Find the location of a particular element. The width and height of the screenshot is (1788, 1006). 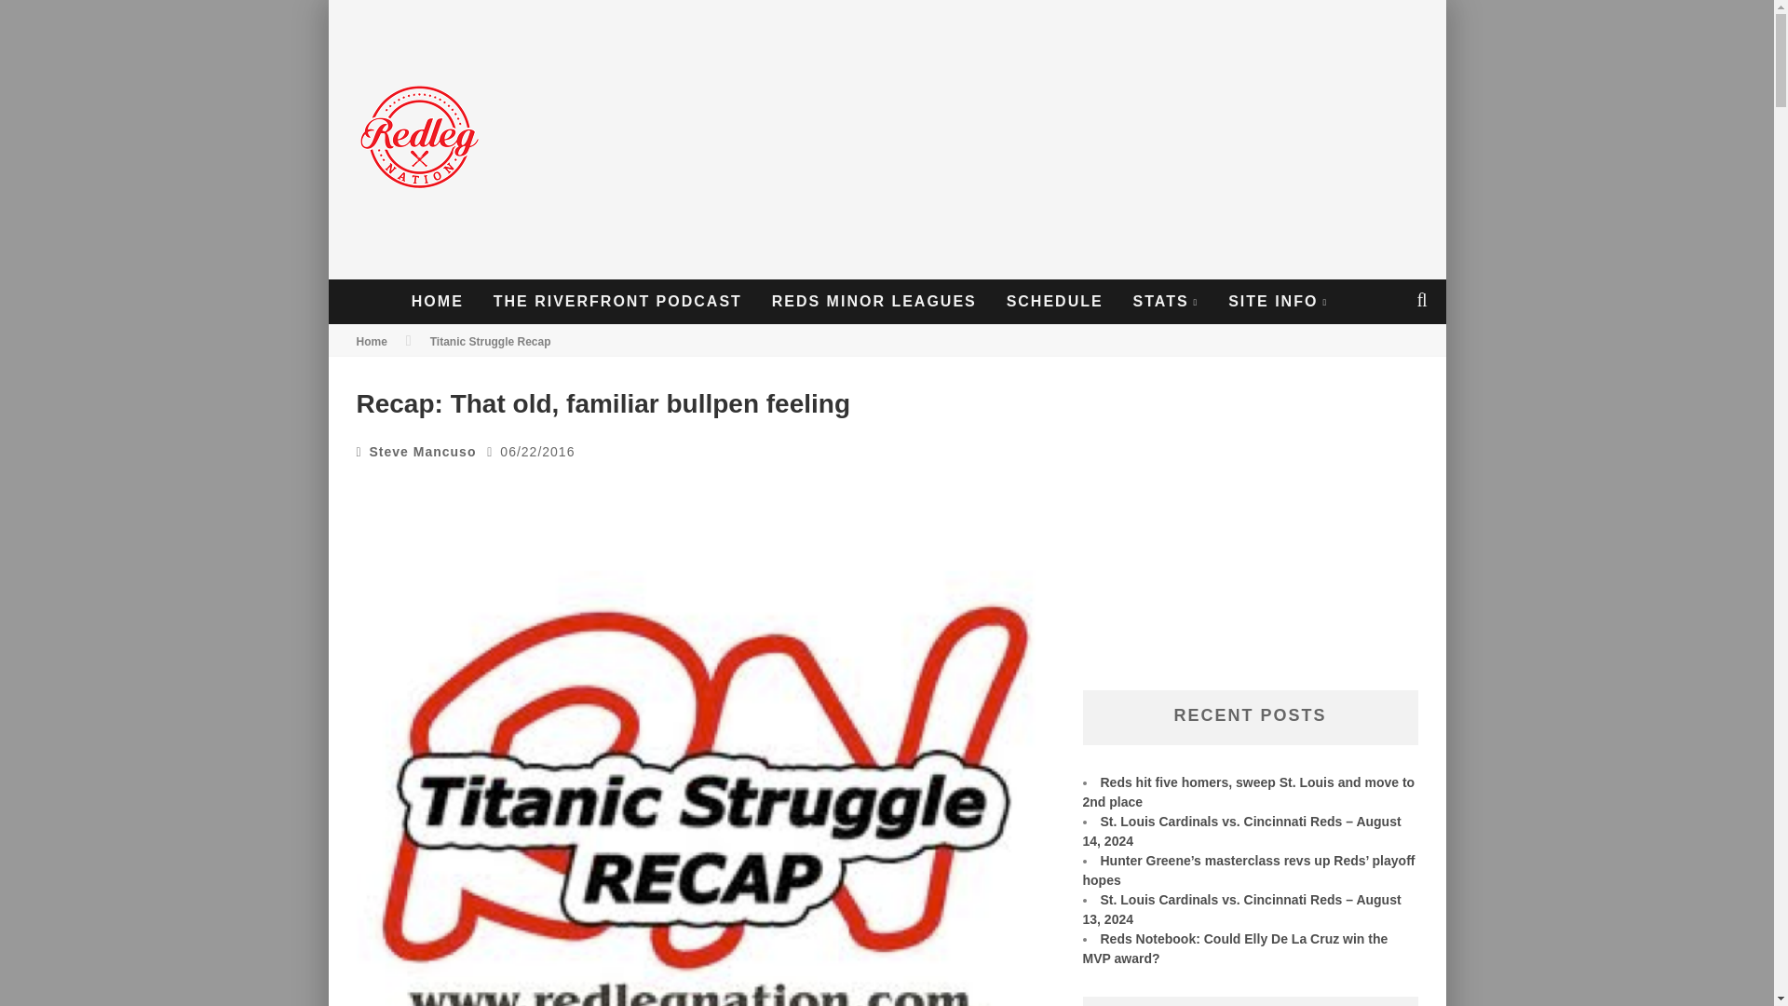

Home is located at coordinates (371, 341).